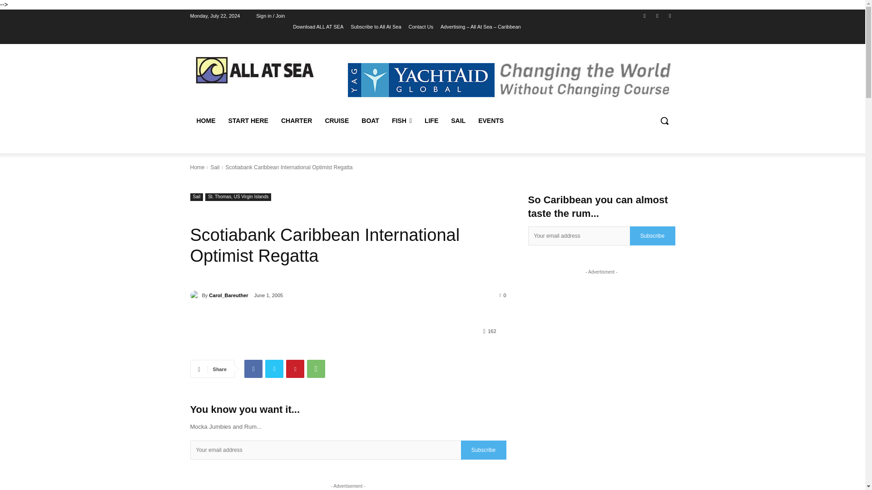 The image size is (872, 490). Describe the element at coordinates (214, 167) in the screenshot. I see `View all posts in Sail` at that location.